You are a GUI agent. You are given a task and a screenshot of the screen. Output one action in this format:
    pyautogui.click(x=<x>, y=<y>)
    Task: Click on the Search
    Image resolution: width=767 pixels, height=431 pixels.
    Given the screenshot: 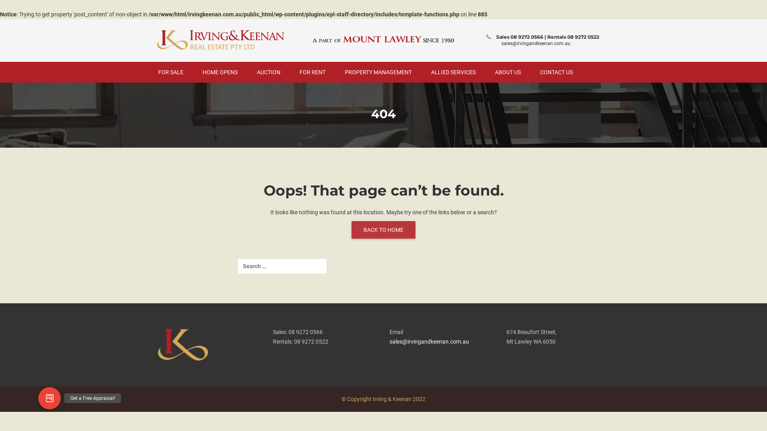 What is the action you would take?
    pyautogui.click(x=22, y=9)
    